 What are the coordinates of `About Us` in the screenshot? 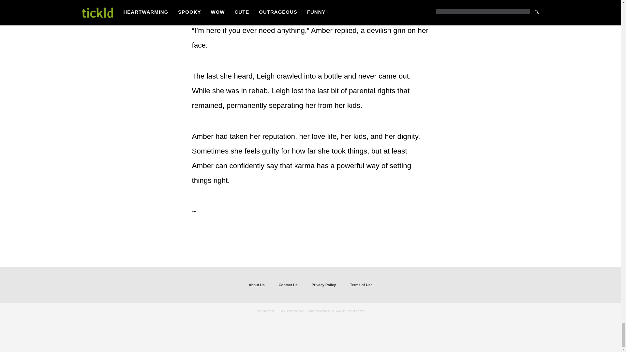 It's located at (257, 285).